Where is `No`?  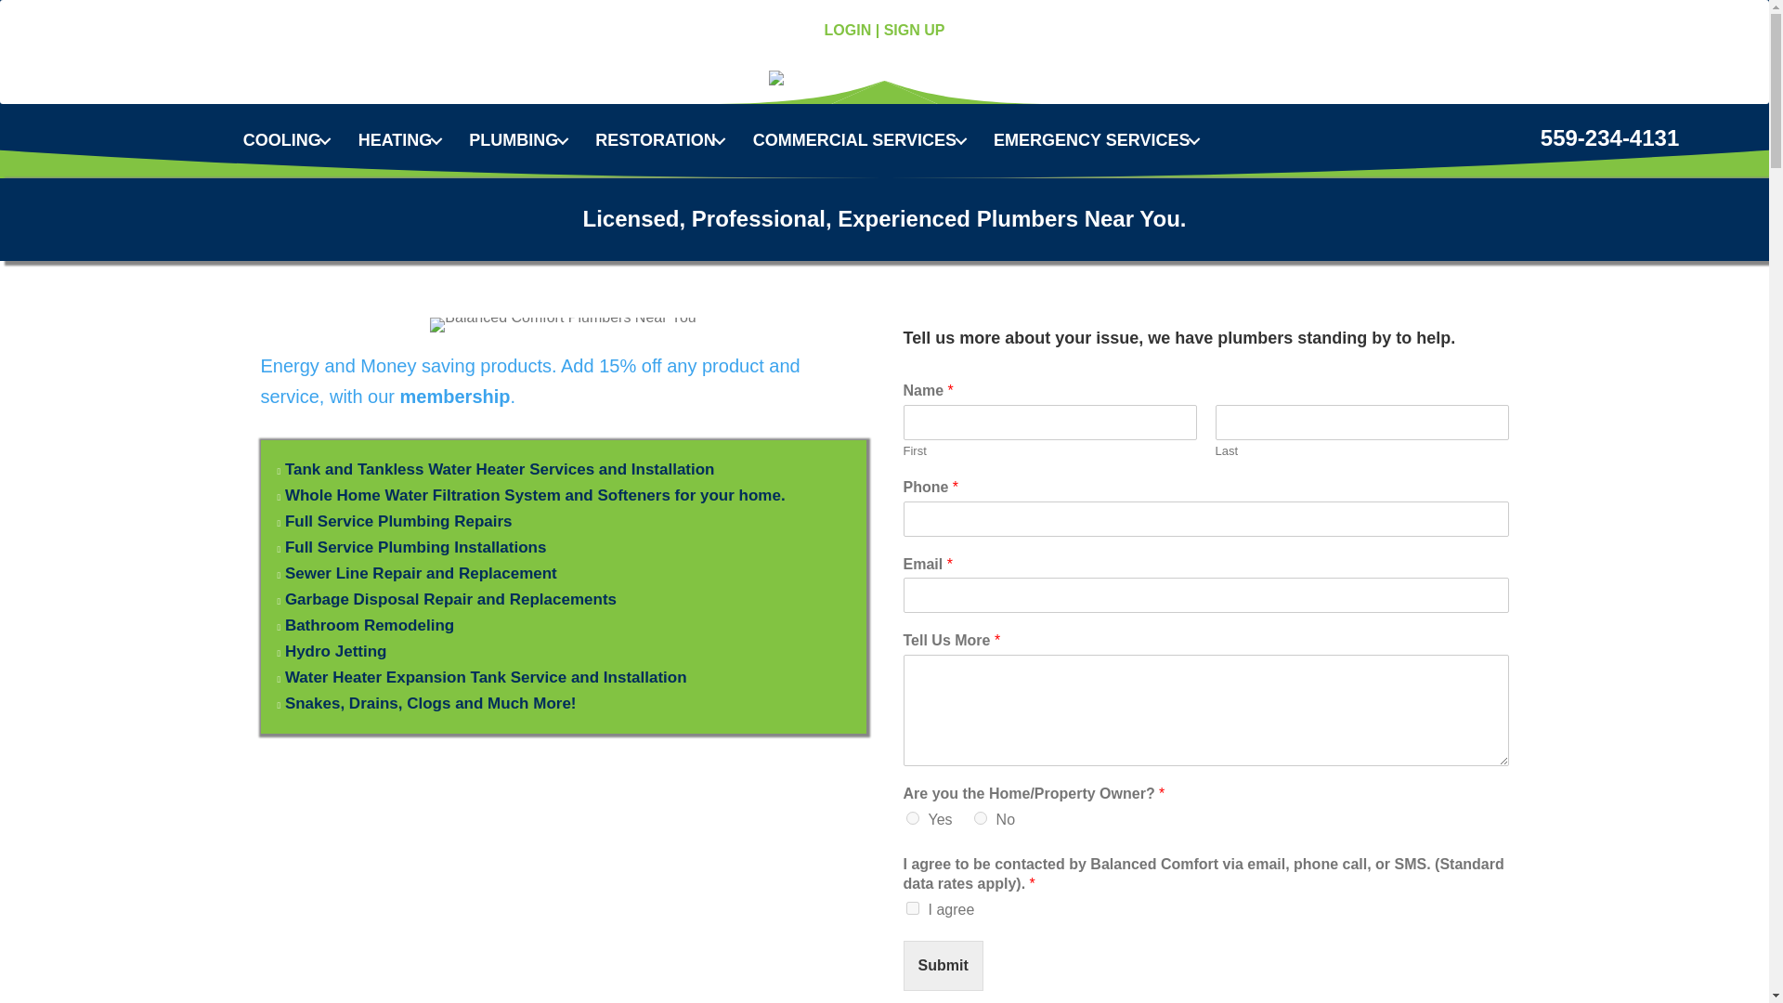 No is located at coordinates (981, 817).